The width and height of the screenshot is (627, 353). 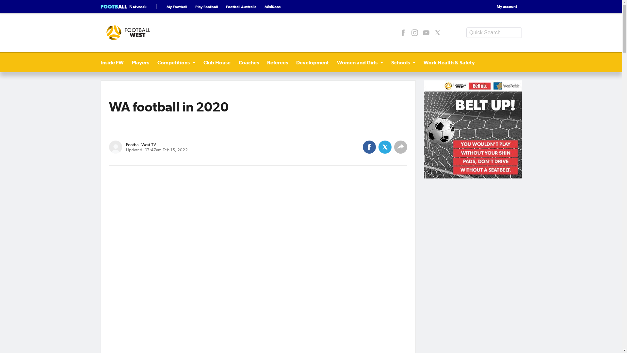 What do you see at coordinates (217, 62) in the screenshot?
I see `Club House` at bounding box center [217, 62].